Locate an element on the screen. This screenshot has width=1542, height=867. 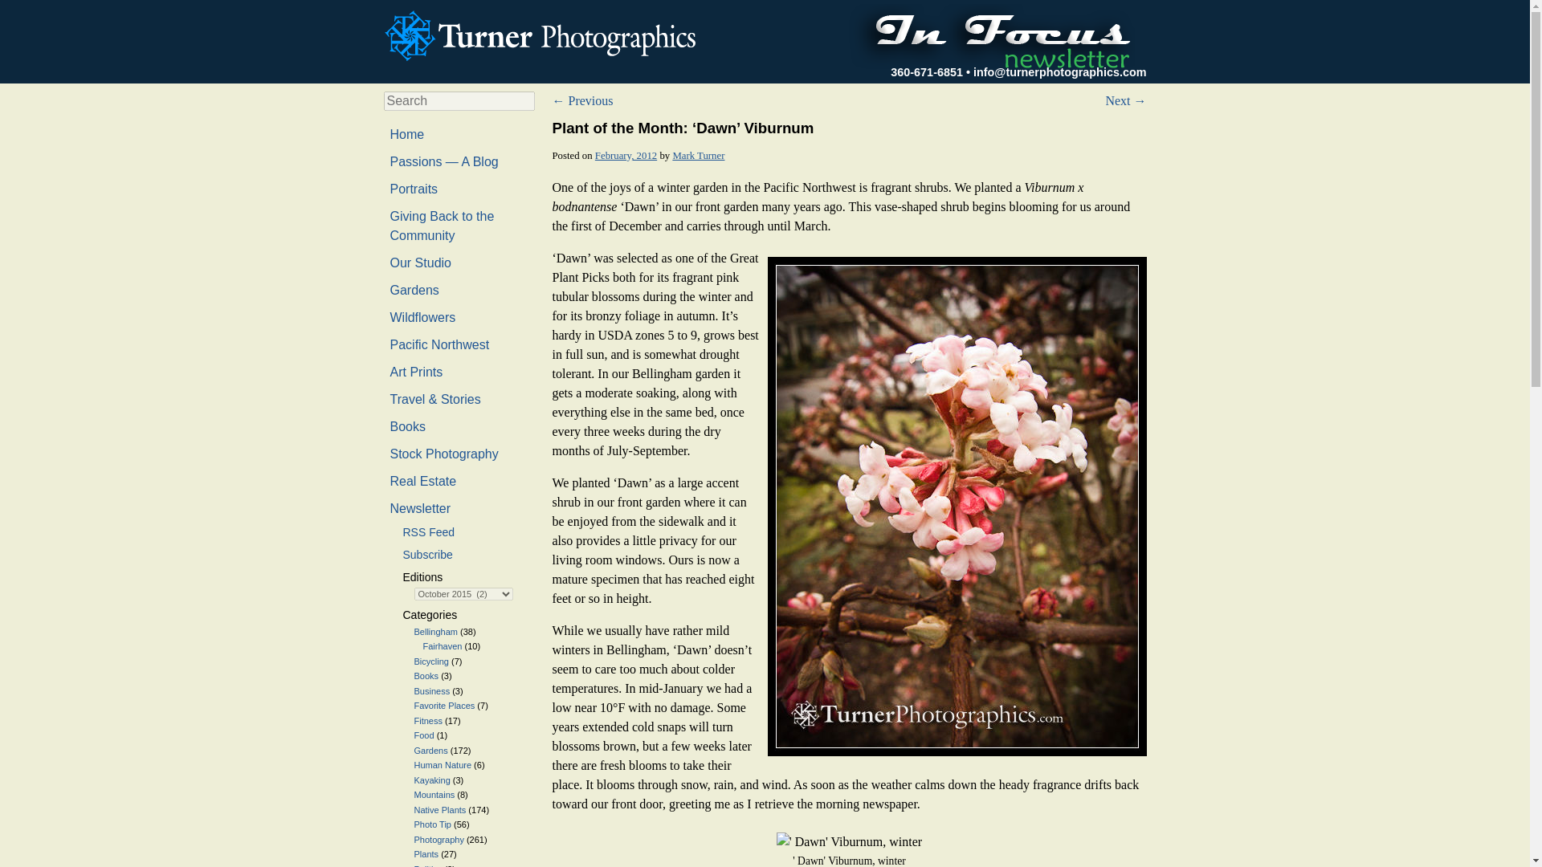
Mark Turner is located at coordinates (699, 155).